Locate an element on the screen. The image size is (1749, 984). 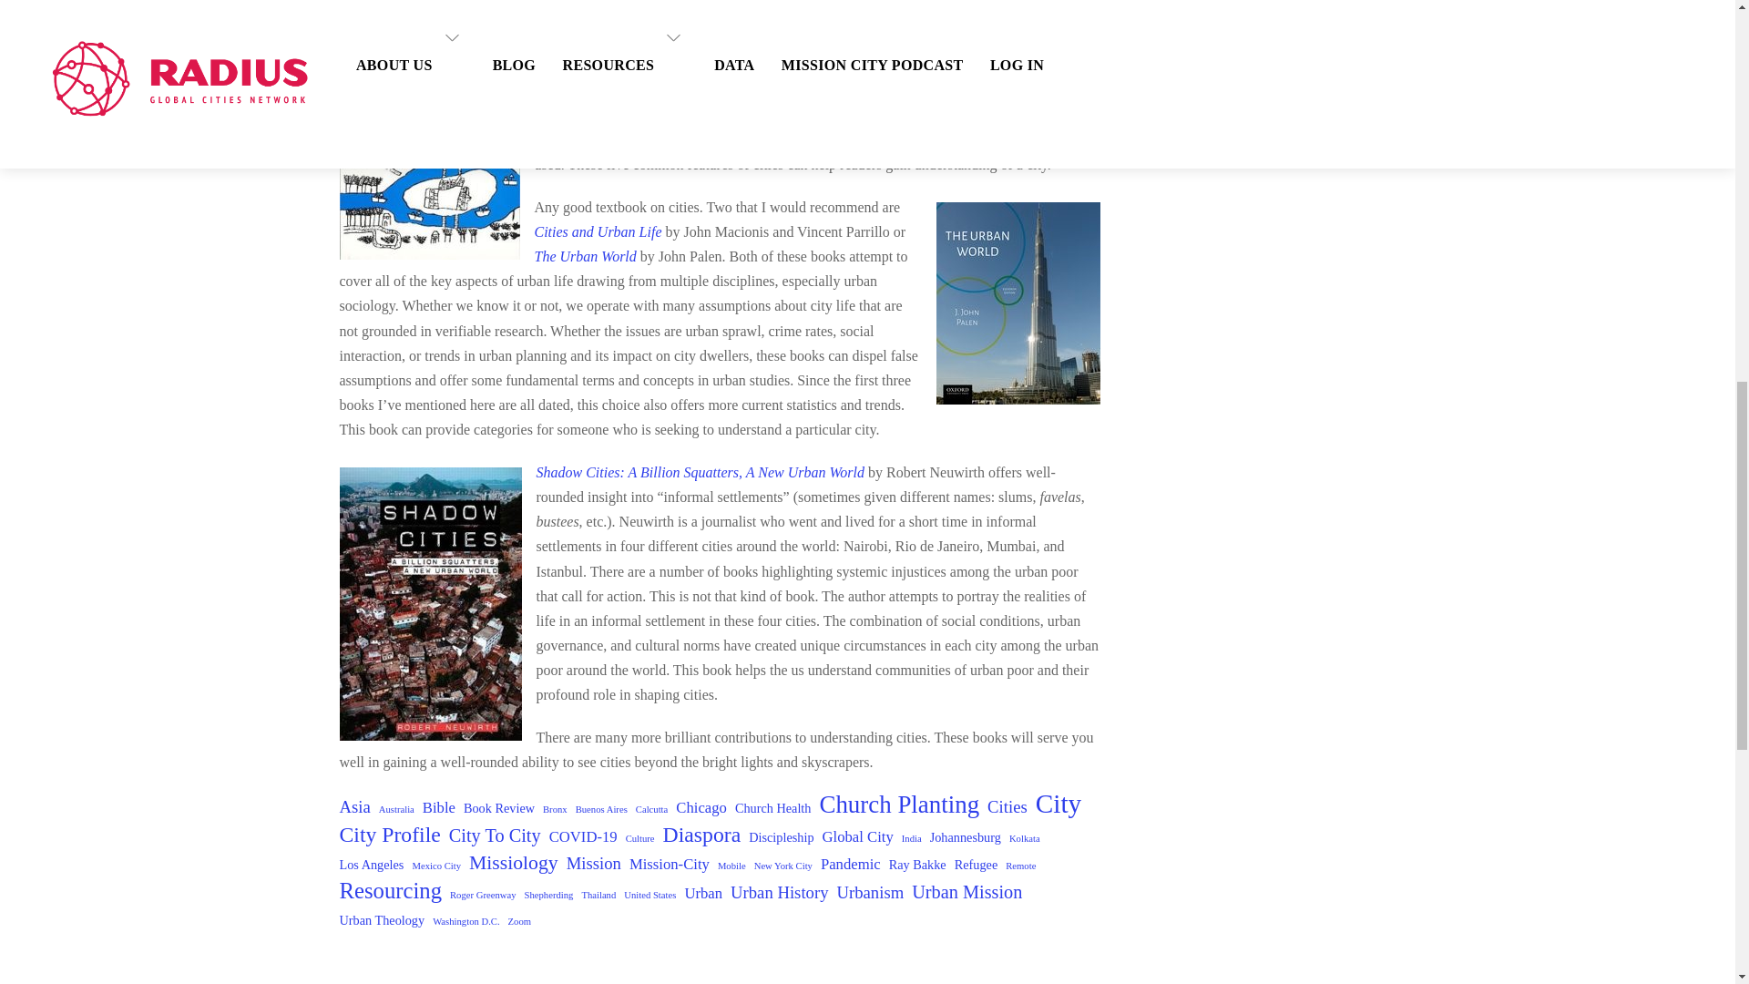
Asia is located at coordinates (353, 805).